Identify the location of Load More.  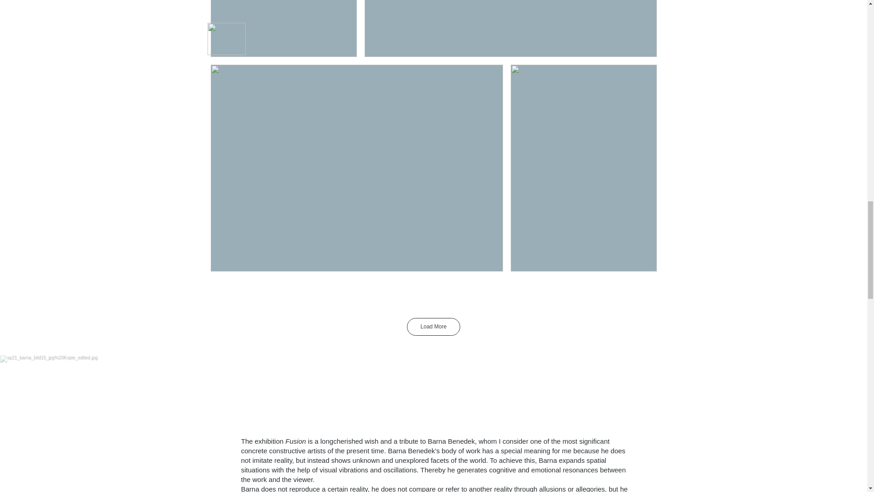
(433, 326).